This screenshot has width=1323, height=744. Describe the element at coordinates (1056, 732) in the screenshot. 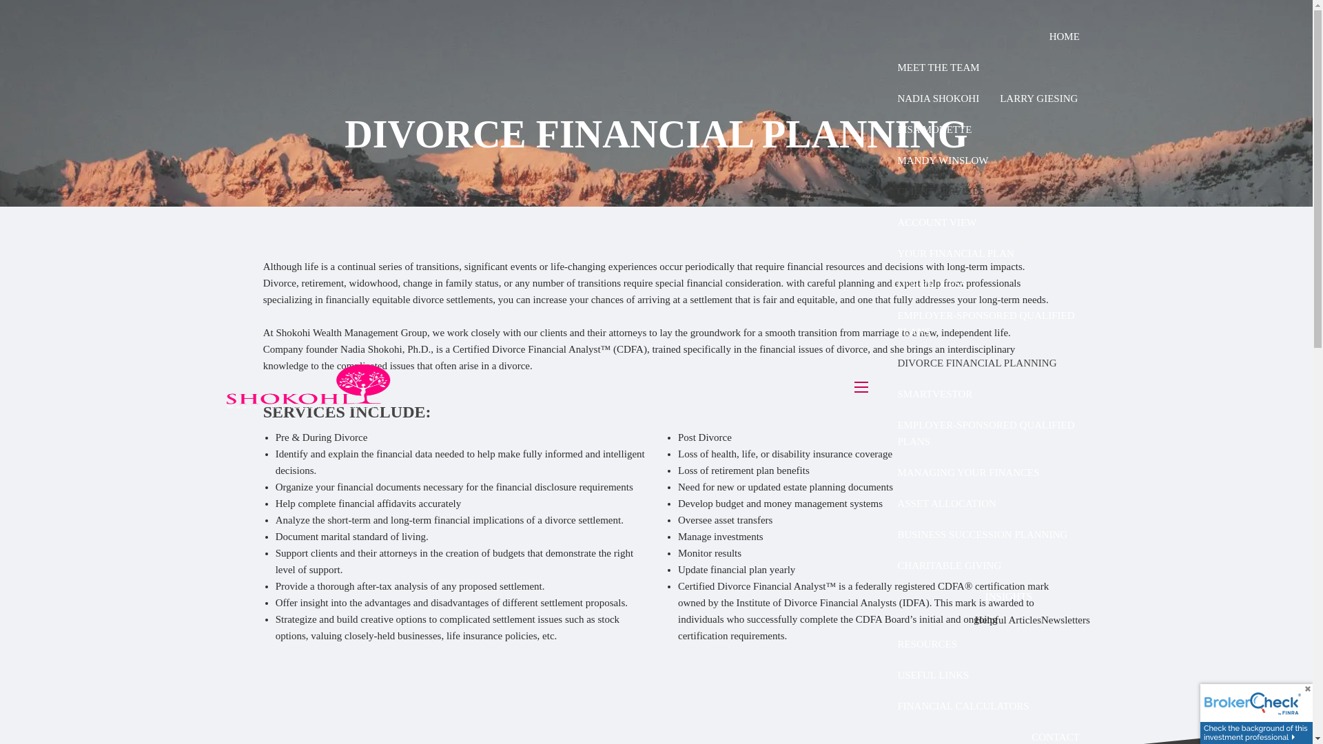

I see `CONTACT` at that location.